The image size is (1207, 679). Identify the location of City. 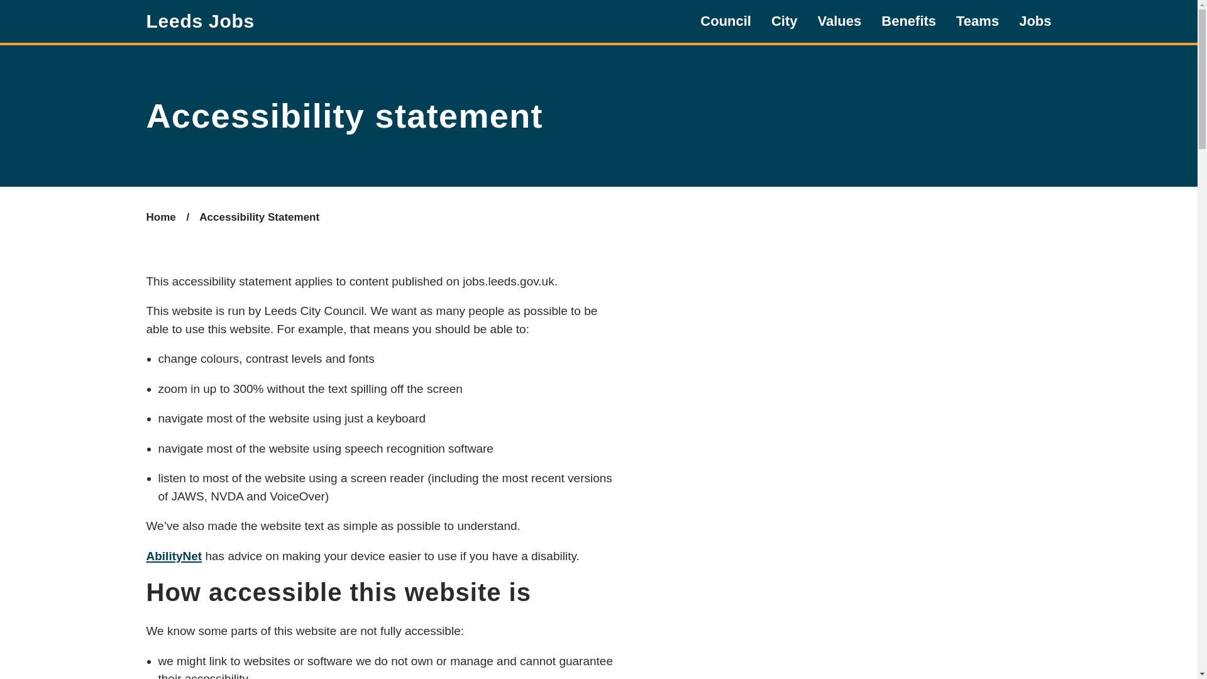
(785, 21).